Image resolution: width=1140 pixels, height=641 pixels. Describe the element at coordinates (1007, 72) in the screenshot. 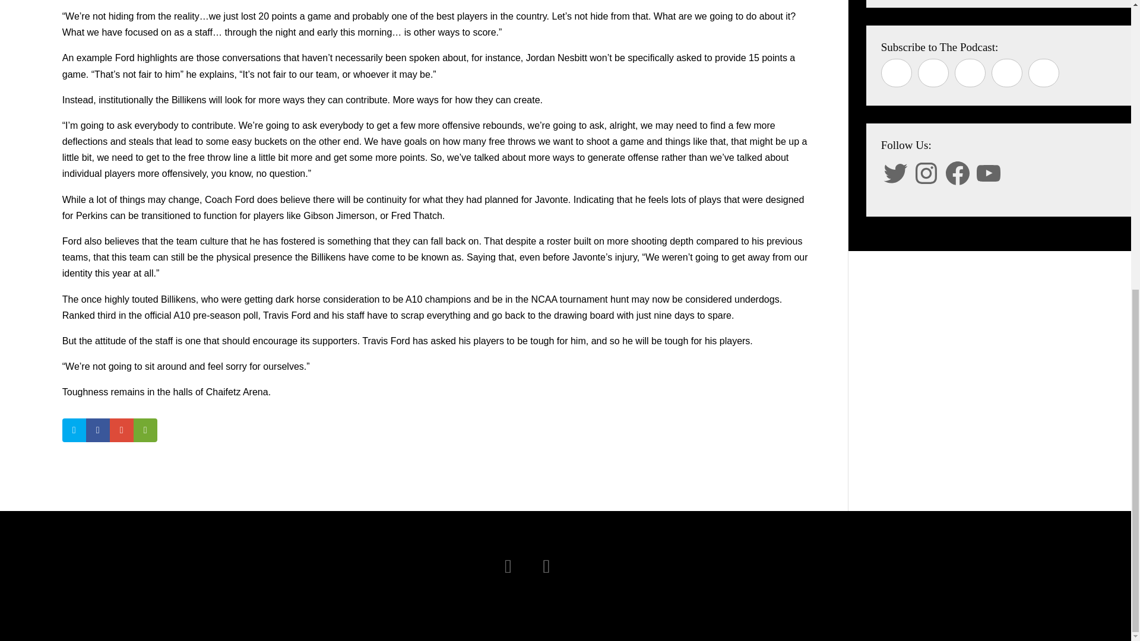

I see `Subscribe on Android` at that location.